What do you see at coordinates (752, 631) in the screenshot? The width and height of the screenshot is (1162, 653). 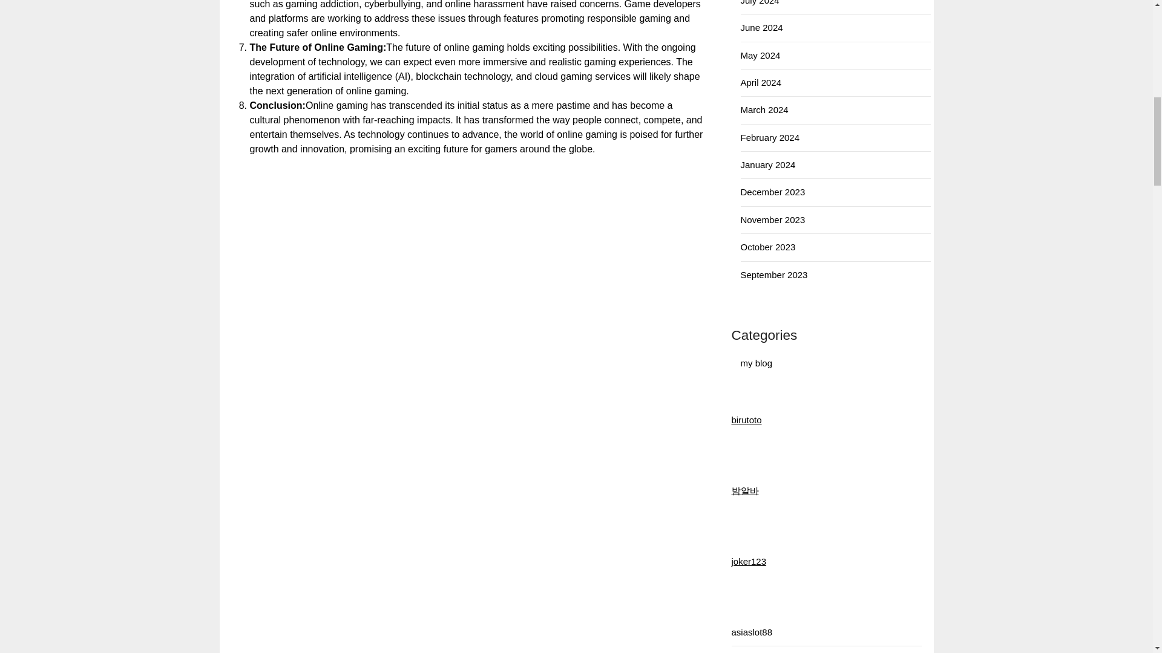 I see `asiaslot88` at bounding box center [752, 631].